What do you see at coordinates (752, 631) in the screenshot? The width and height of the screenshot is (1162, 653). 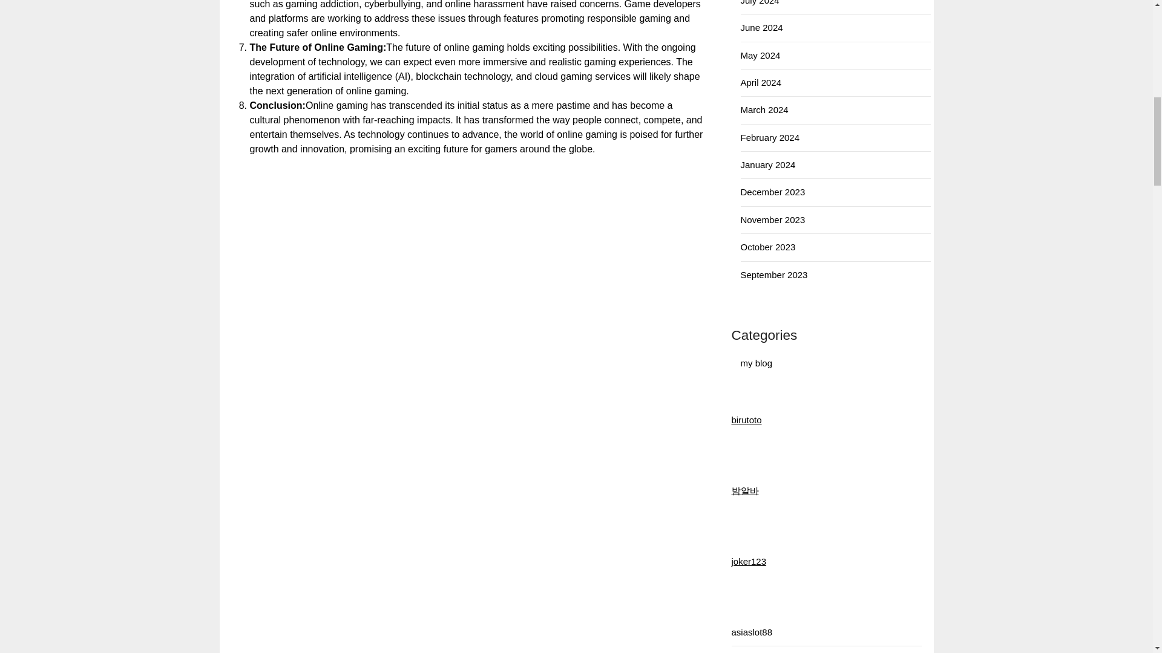 I see `asiaslot88` at bounding box center [752, 631].